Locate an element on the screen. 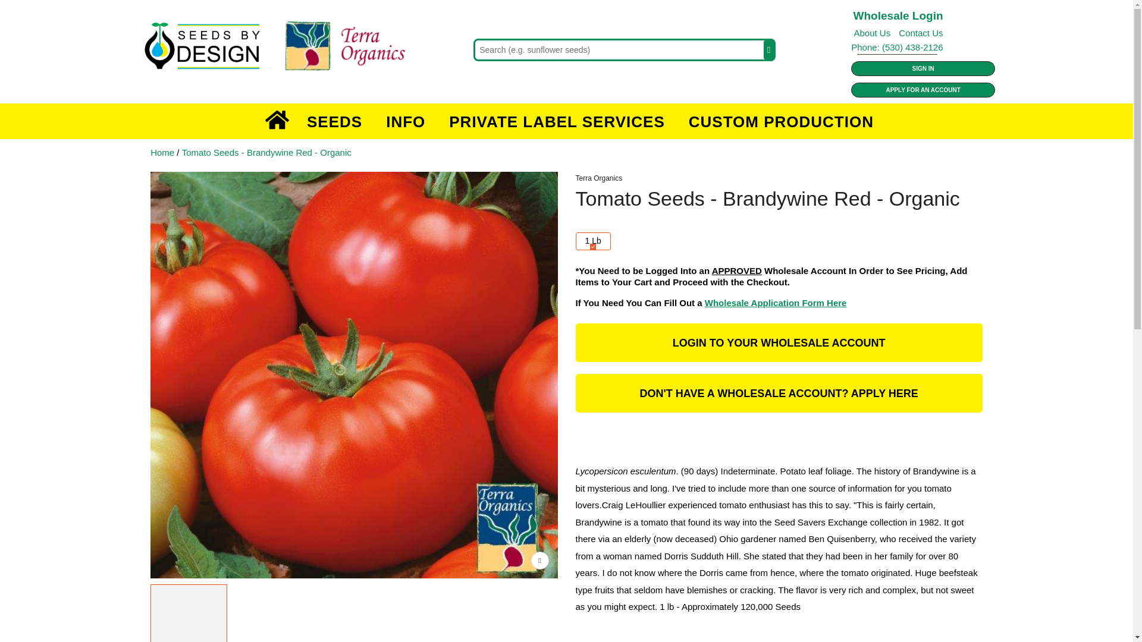 The image size is (1142, 642). Seeds By Design is located at coordinates (289, 48).